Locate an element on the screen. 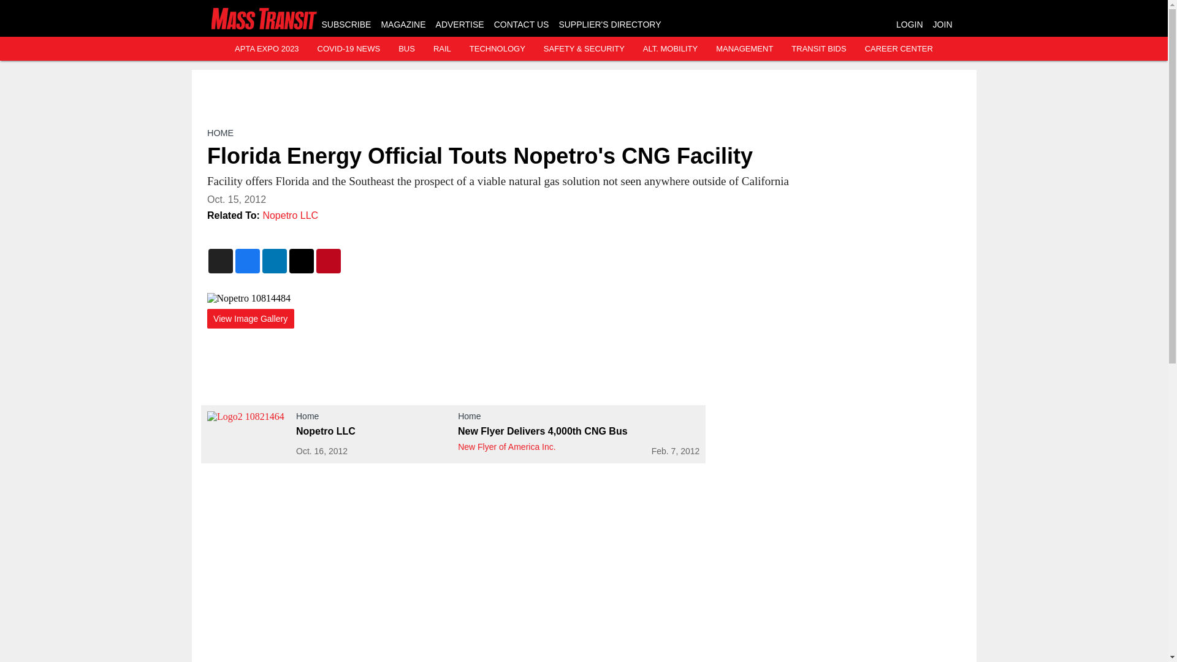 The width and height of the screenshot is (1177, 662). LOGIN is located at coordinates (909, 25).